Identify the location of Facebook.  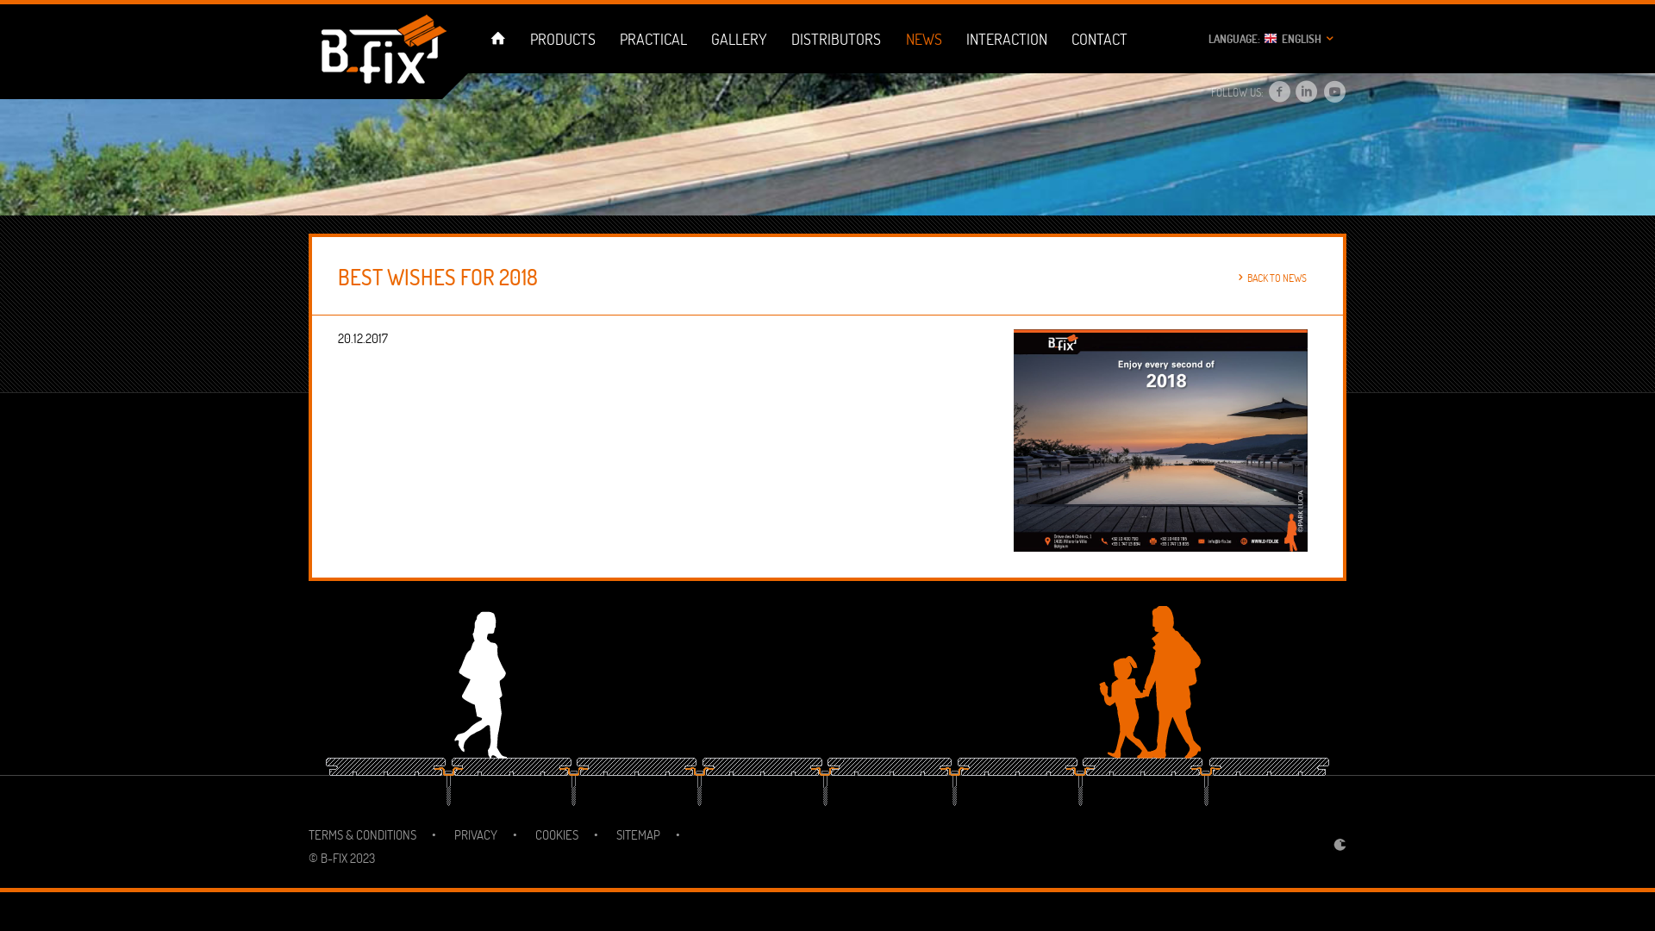
(1280, 93).